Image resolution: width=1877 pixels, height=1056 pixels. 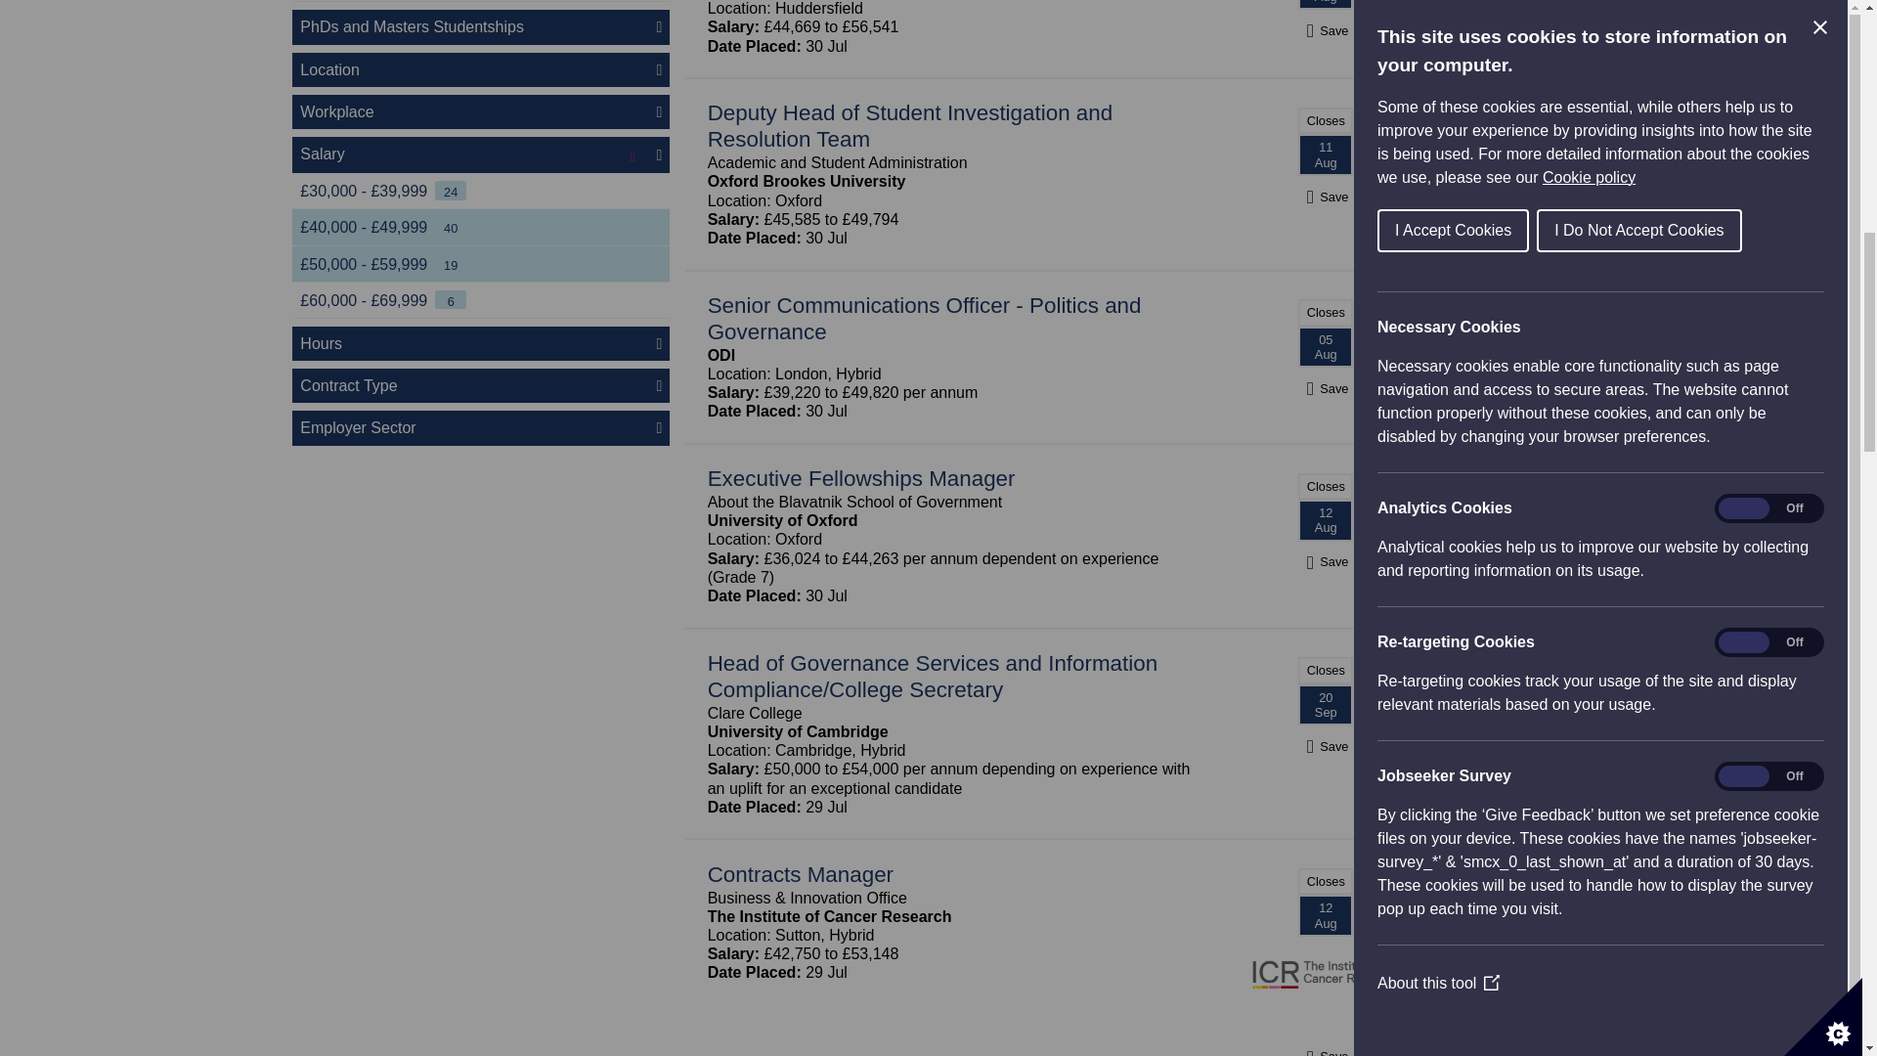 What do you see at coordinates (1325, 746) in the screenshot?
I see `Save job` at bounding box center [1325, 746].